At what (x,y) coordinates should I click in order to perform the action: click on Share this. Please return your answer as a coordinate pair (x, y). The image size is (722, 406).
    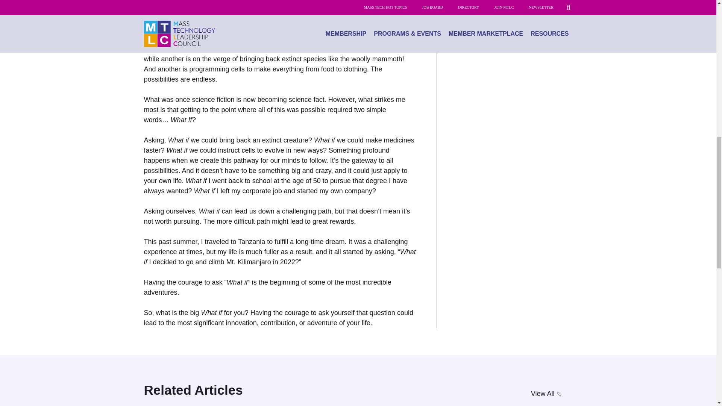
    Looking at the image, I should click on (554, 3).